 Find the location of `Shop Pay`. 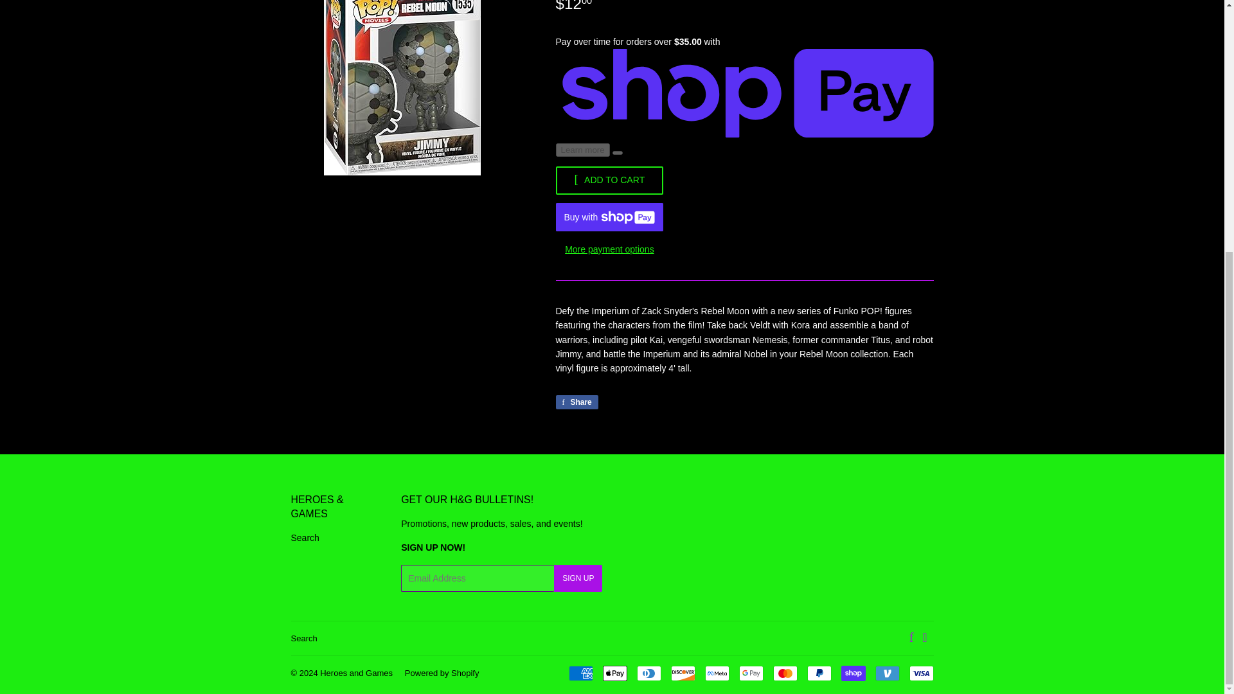

Shop Pay is located at coordinates (852, 673).